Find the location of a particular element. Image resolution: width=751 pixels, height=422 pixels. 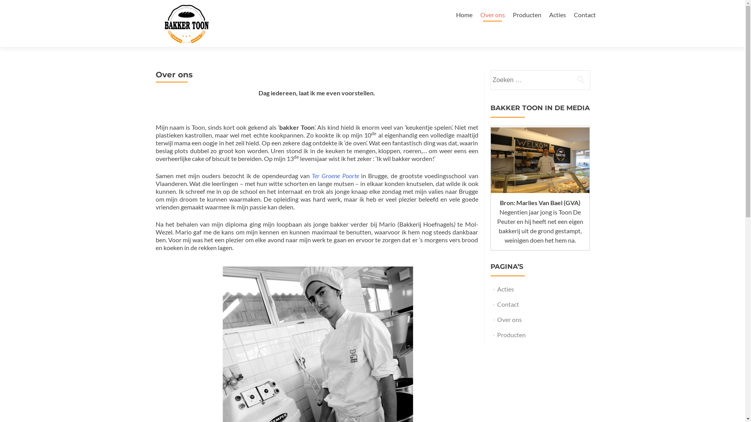

Bakker Toon is located at coordinates (187, 15).